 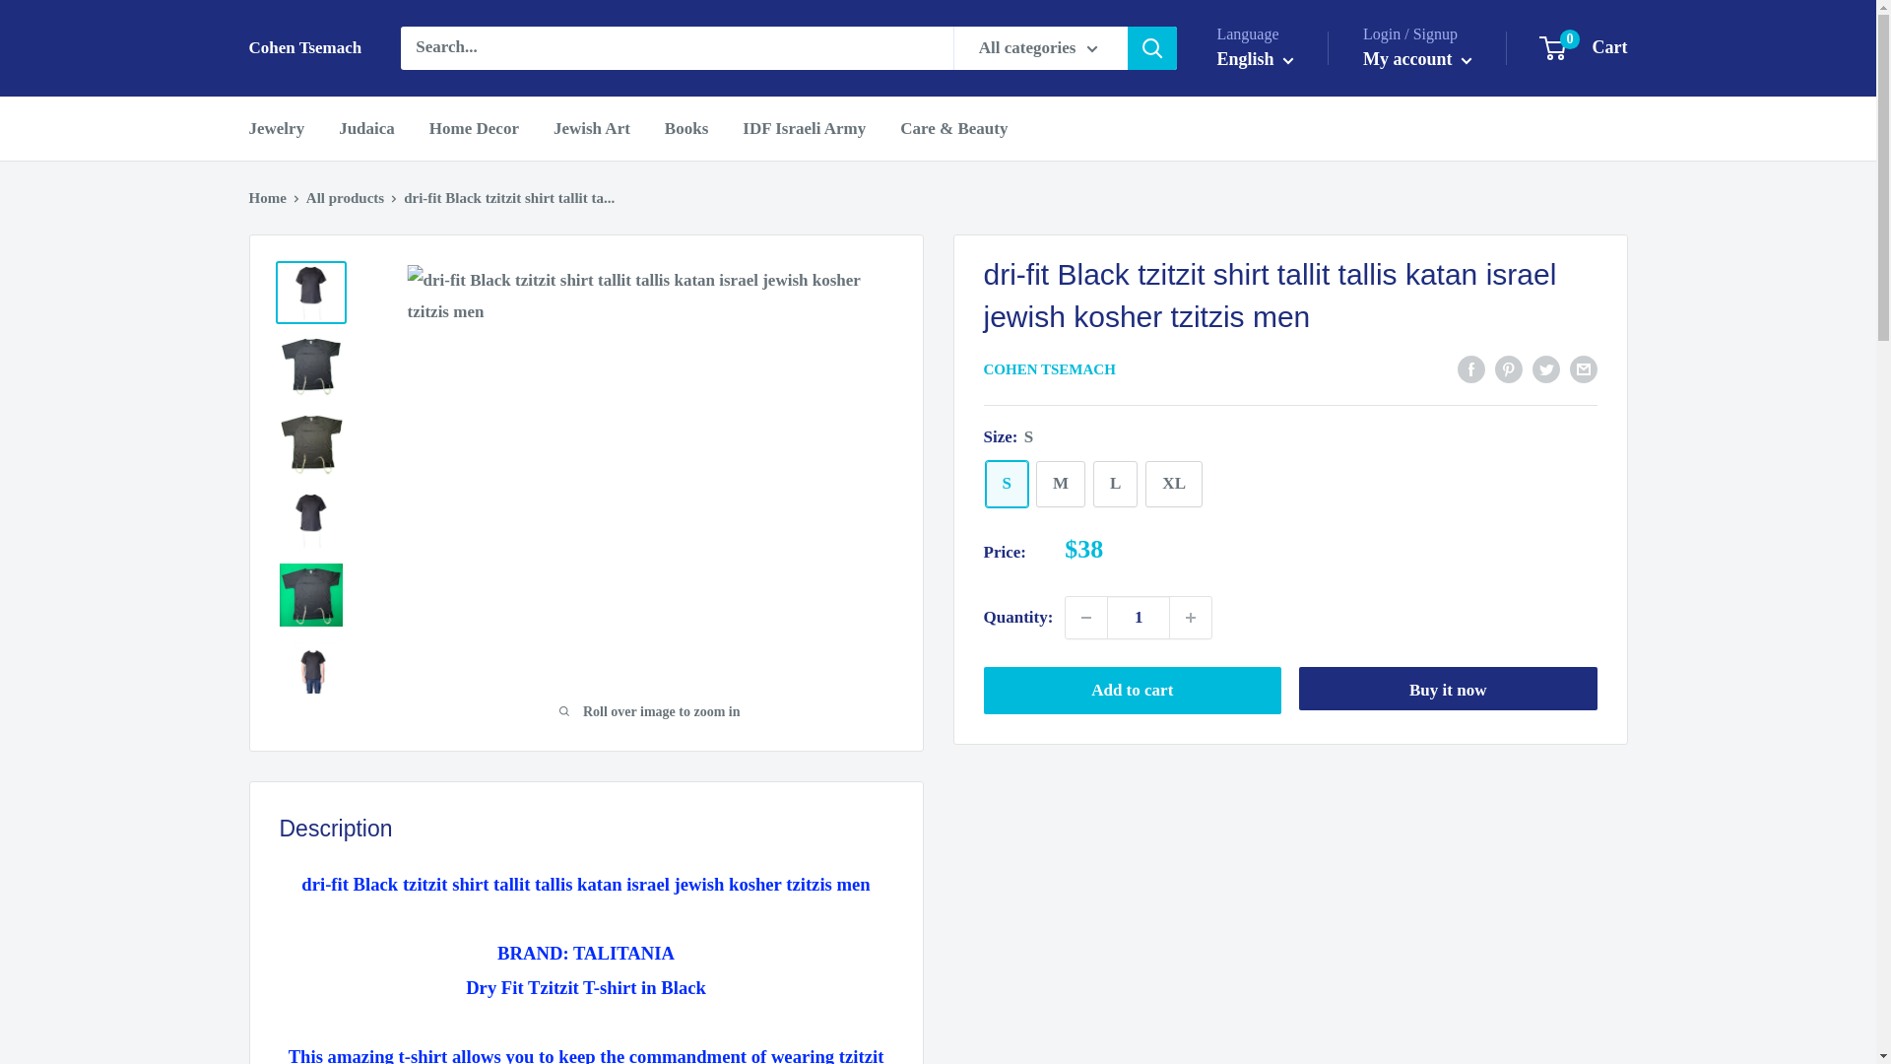 What do you see at coordinates (1061, 484) in the screenshot?
I see `M` at bounding box center [1061, 484].